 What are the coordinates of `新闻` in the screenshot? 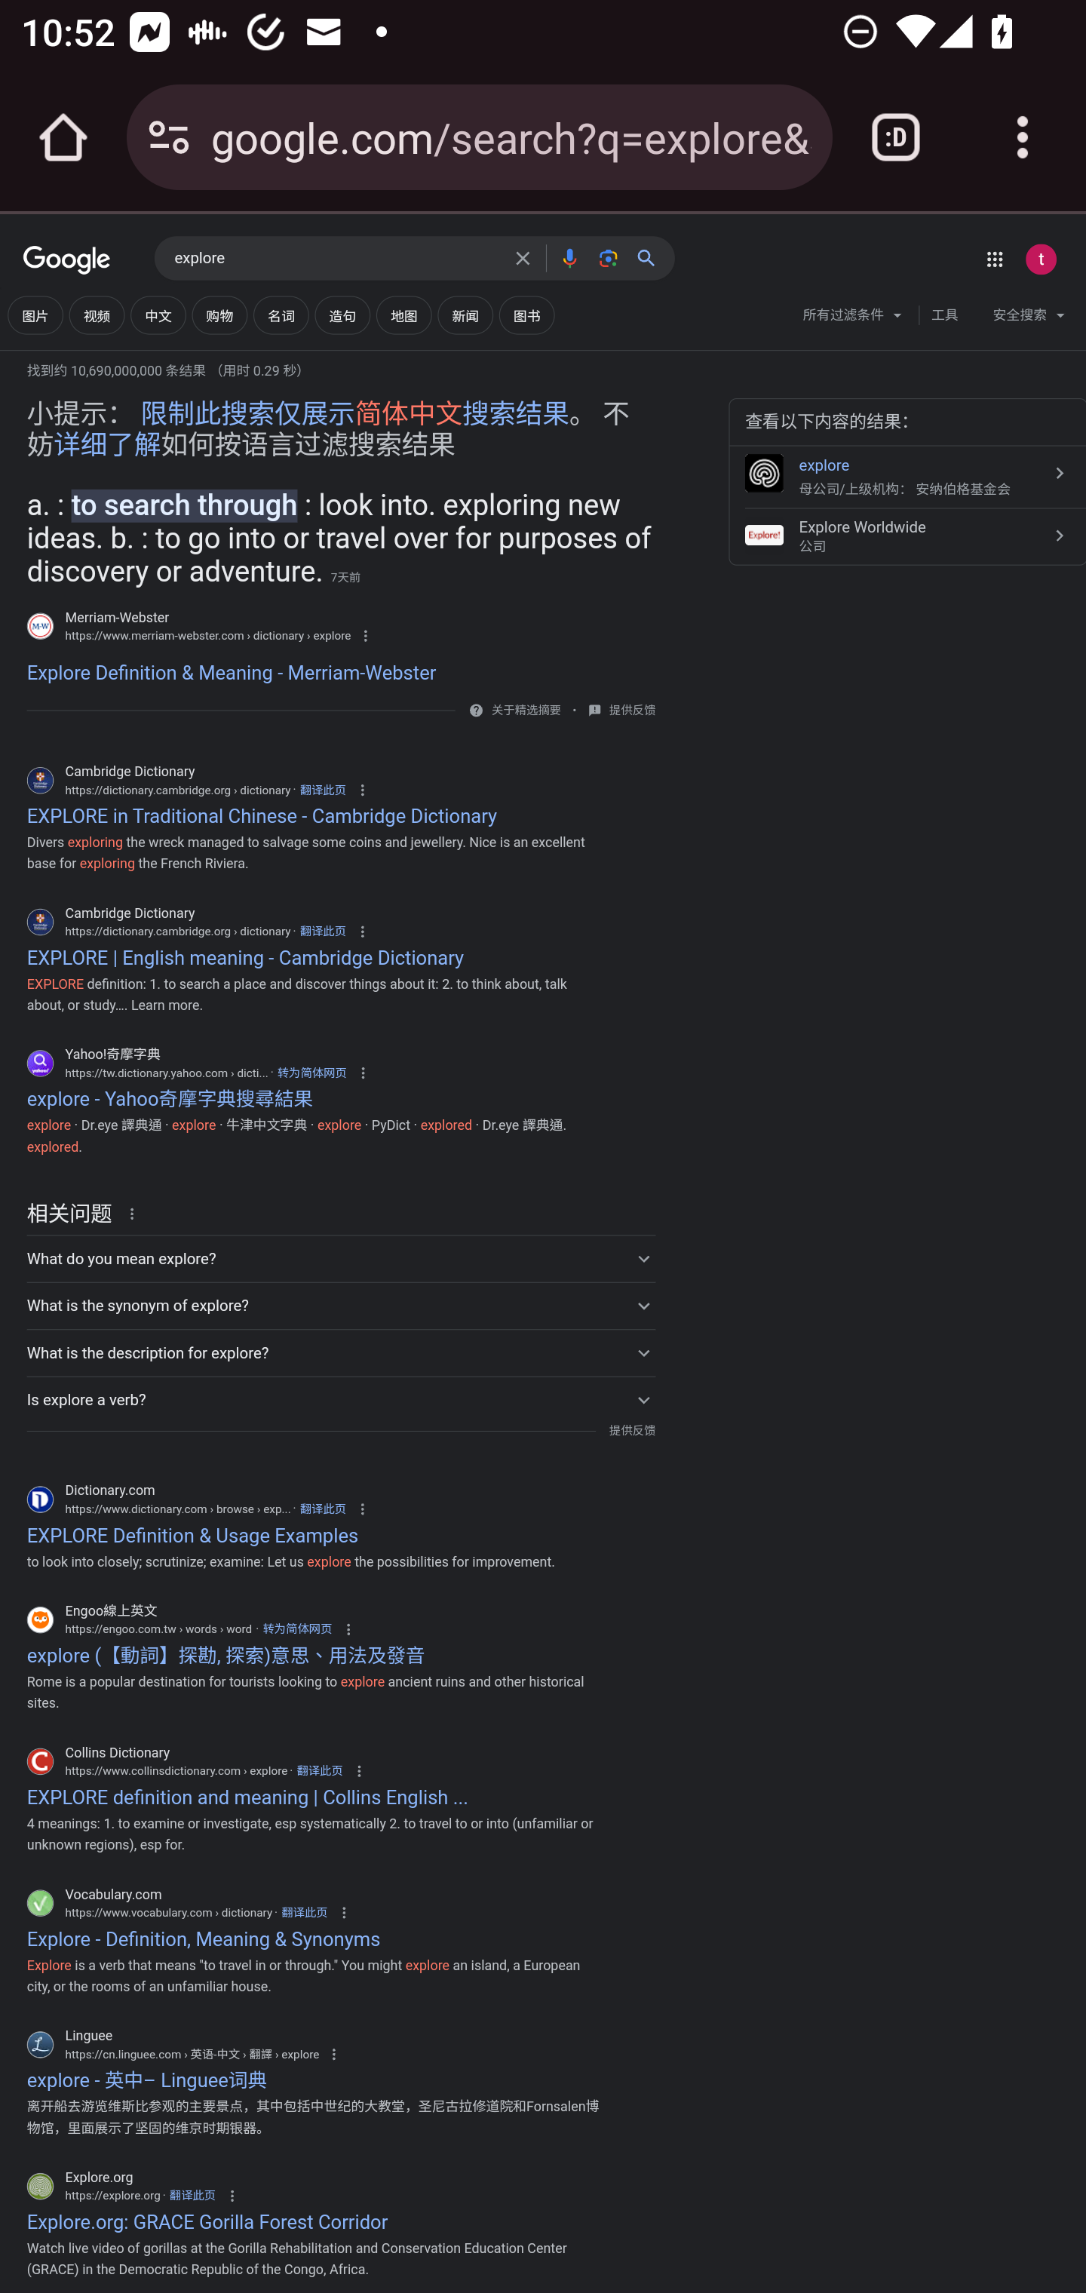 It's located at (465, 315).